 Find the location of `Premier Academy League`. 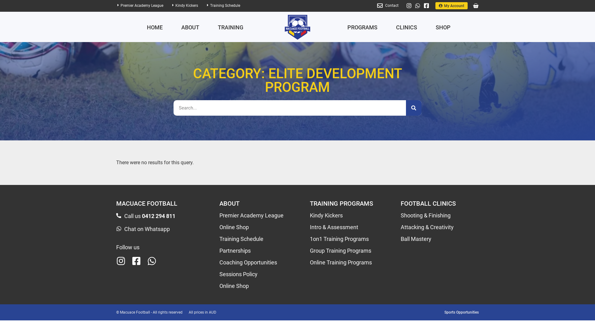

Premier Academy League is located at coordinates (142, 6).